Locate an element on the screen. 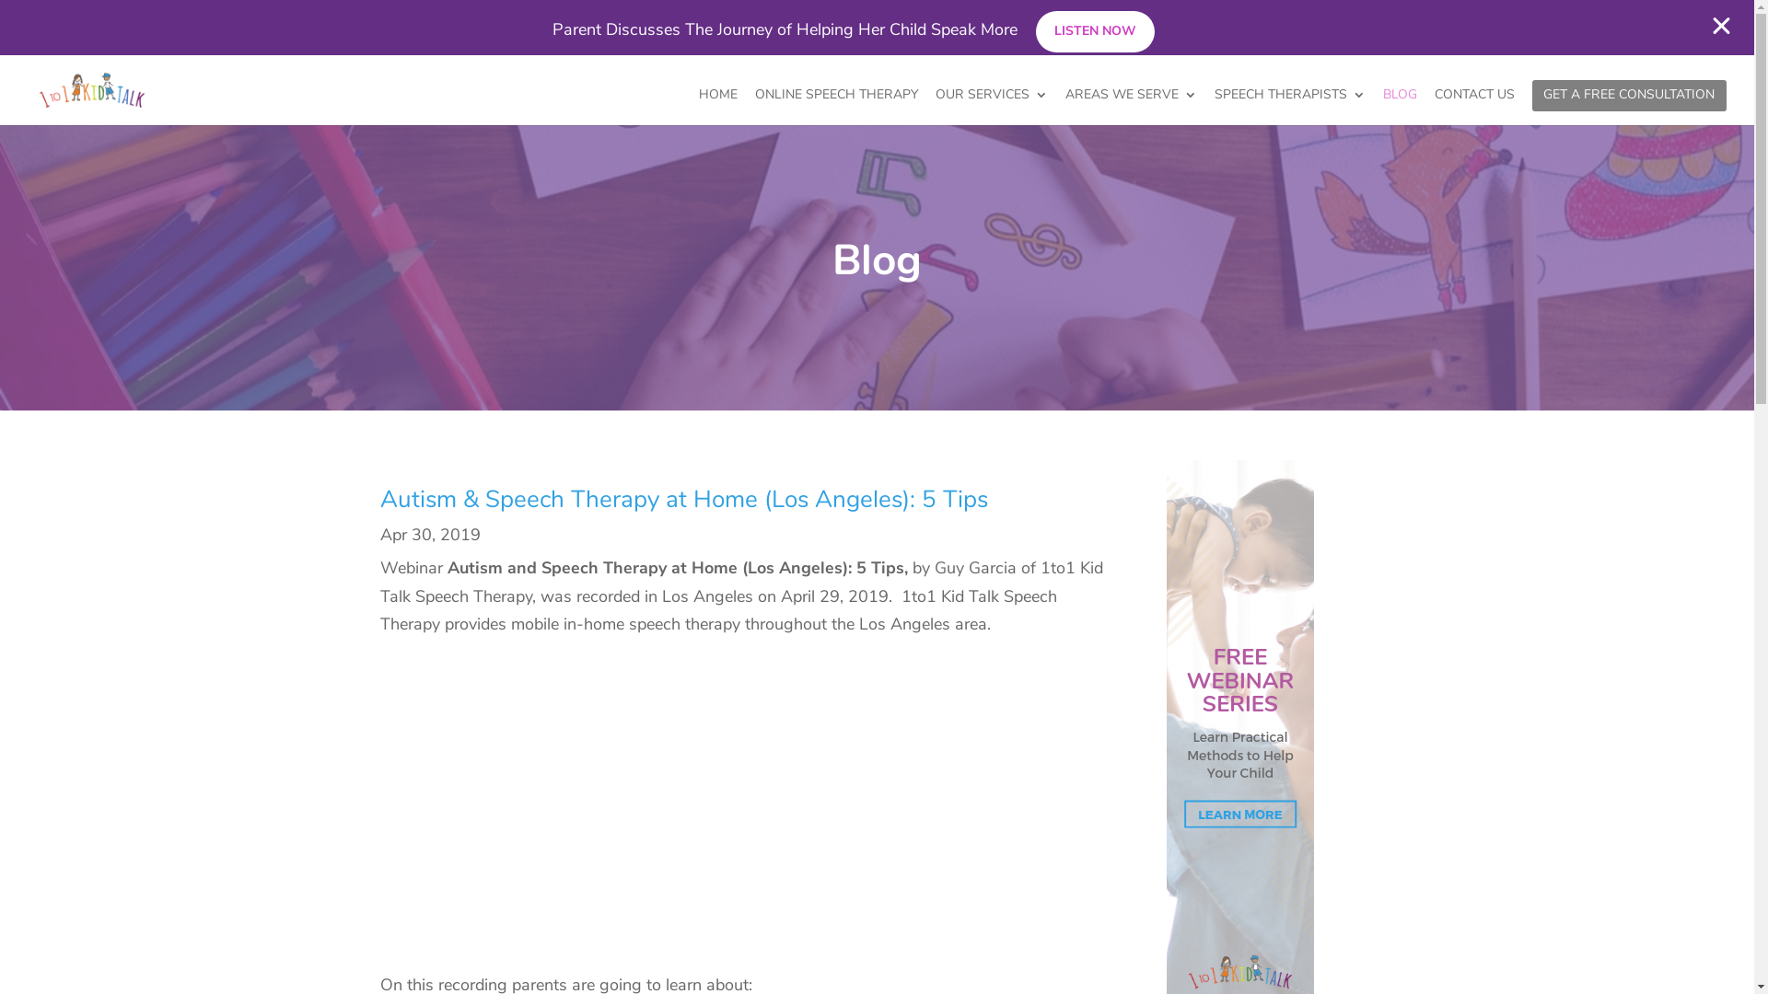 The height and width of the screenshot is (994, 1768). OUR SERVICES is located at coordinates (992, 107).